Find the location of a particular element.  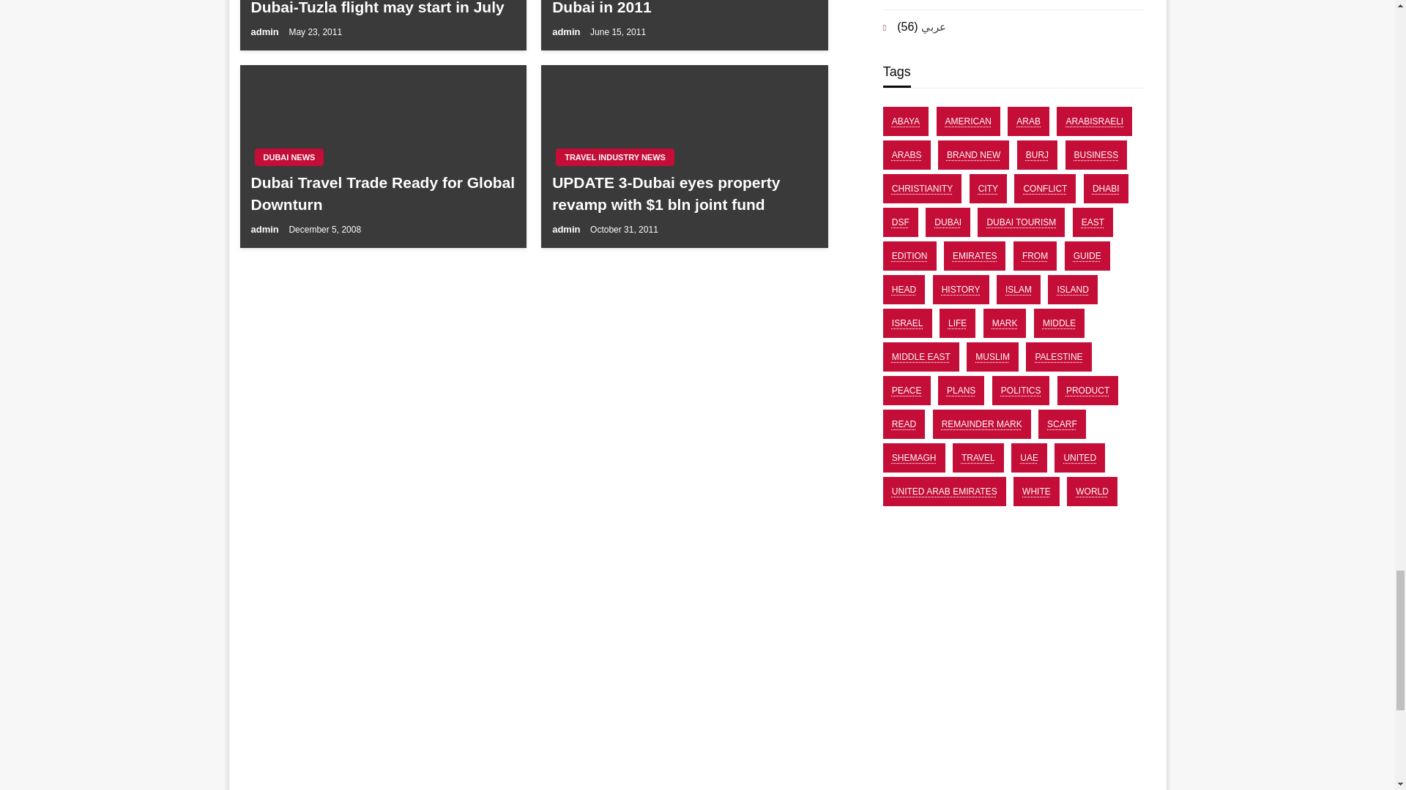

admin is located at coordinates (265, 228).